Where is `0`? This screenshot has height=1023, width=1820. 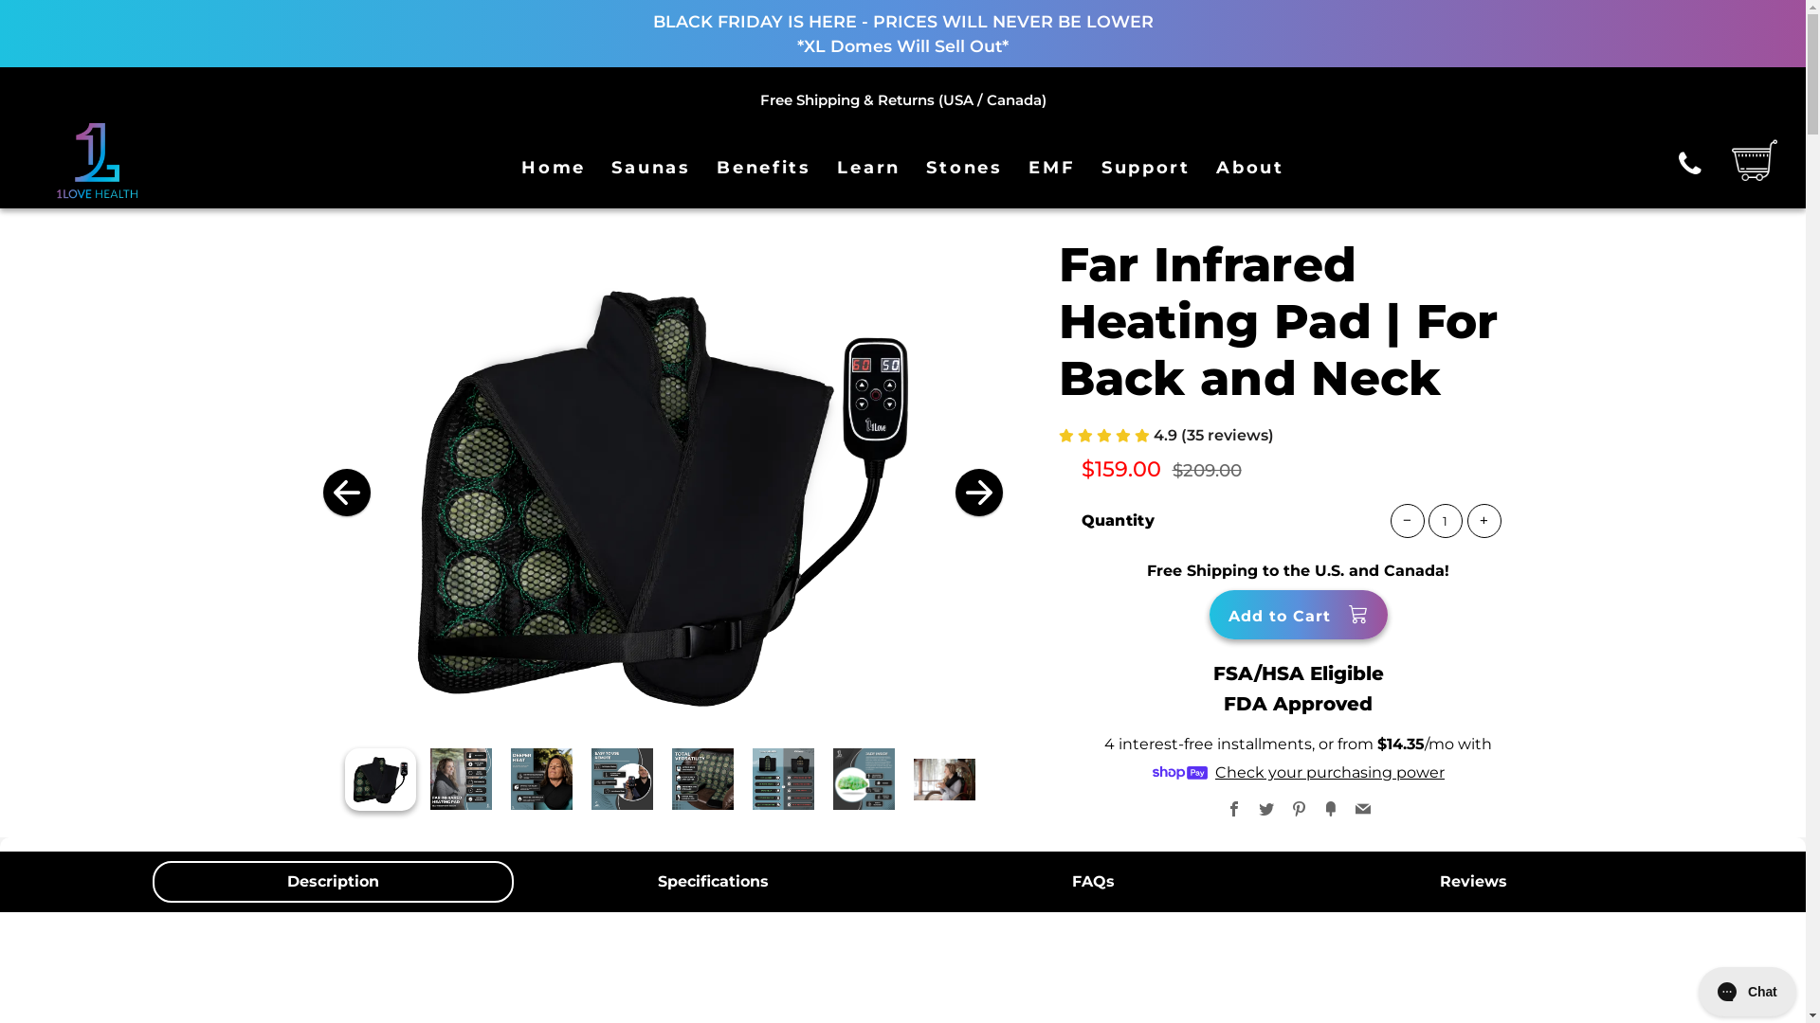
0 is located at coordinates (783, 779).